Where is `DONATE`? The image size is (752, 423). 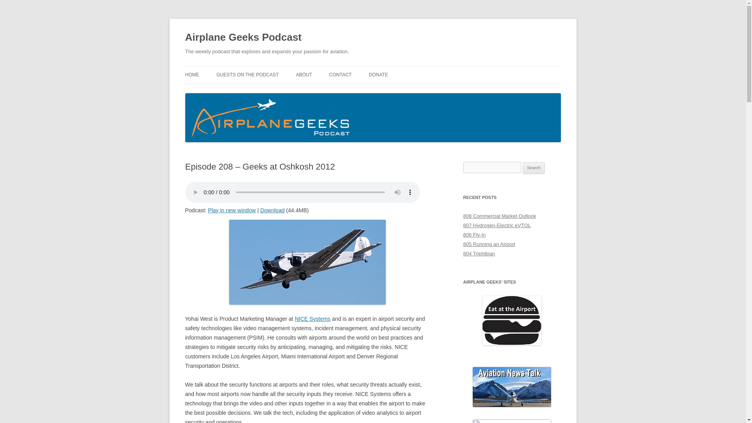
DONATE is located at coordinates (378, 74).